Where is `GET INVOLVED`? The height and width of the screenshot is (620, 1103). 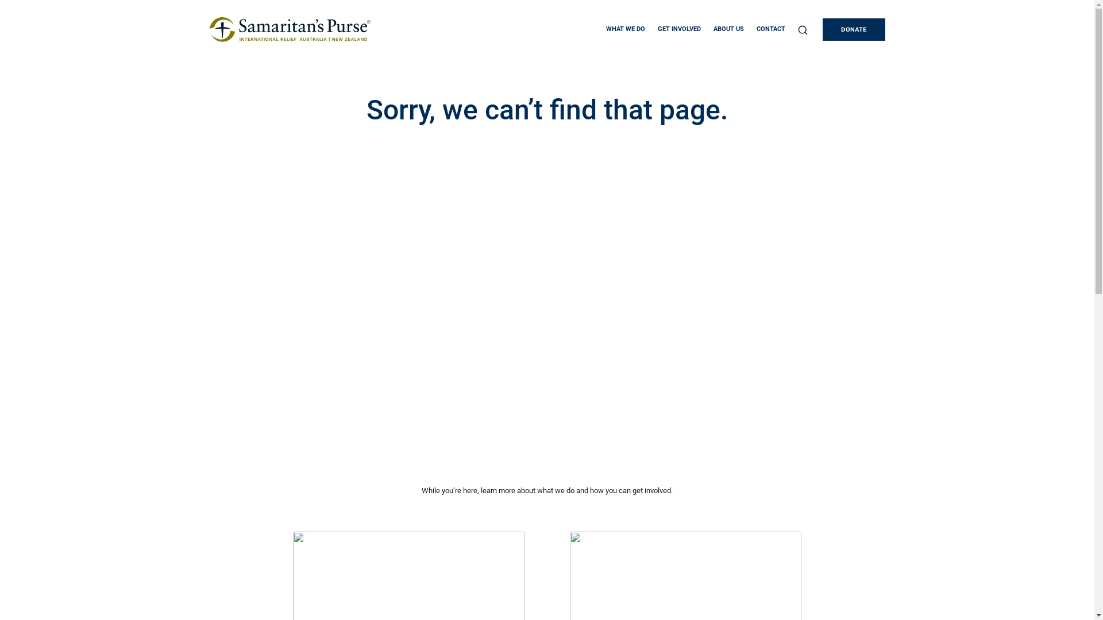 GET INVOLVED is located at coordinates (679, 30).